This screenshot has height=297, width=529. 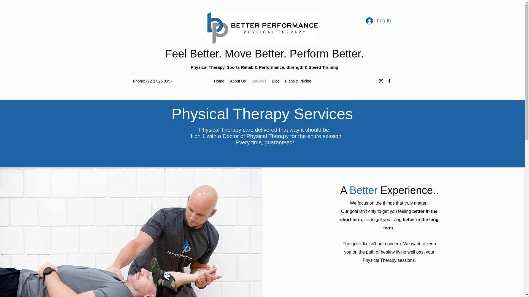 What do you see at coordinates (219, 81) in the screenshot?
I see `Home` at bounding box center [219, 81].